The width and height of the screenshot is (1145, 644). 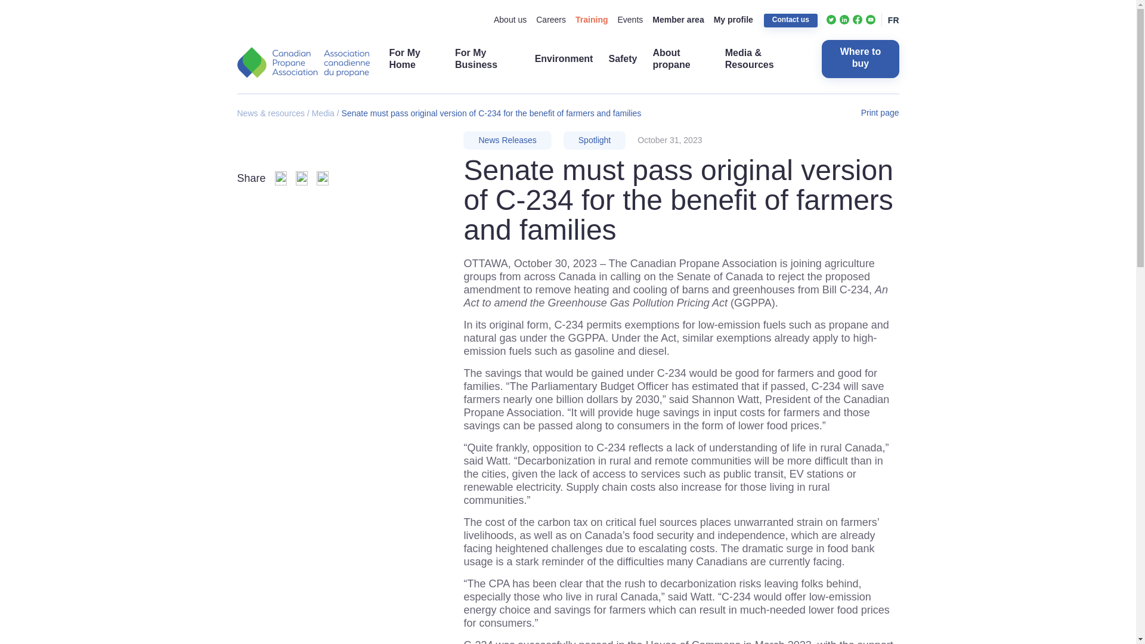 What do you see at coordinates (734, 19) in the screenshot?
I see `My profile` at bounding box center [734, 19].